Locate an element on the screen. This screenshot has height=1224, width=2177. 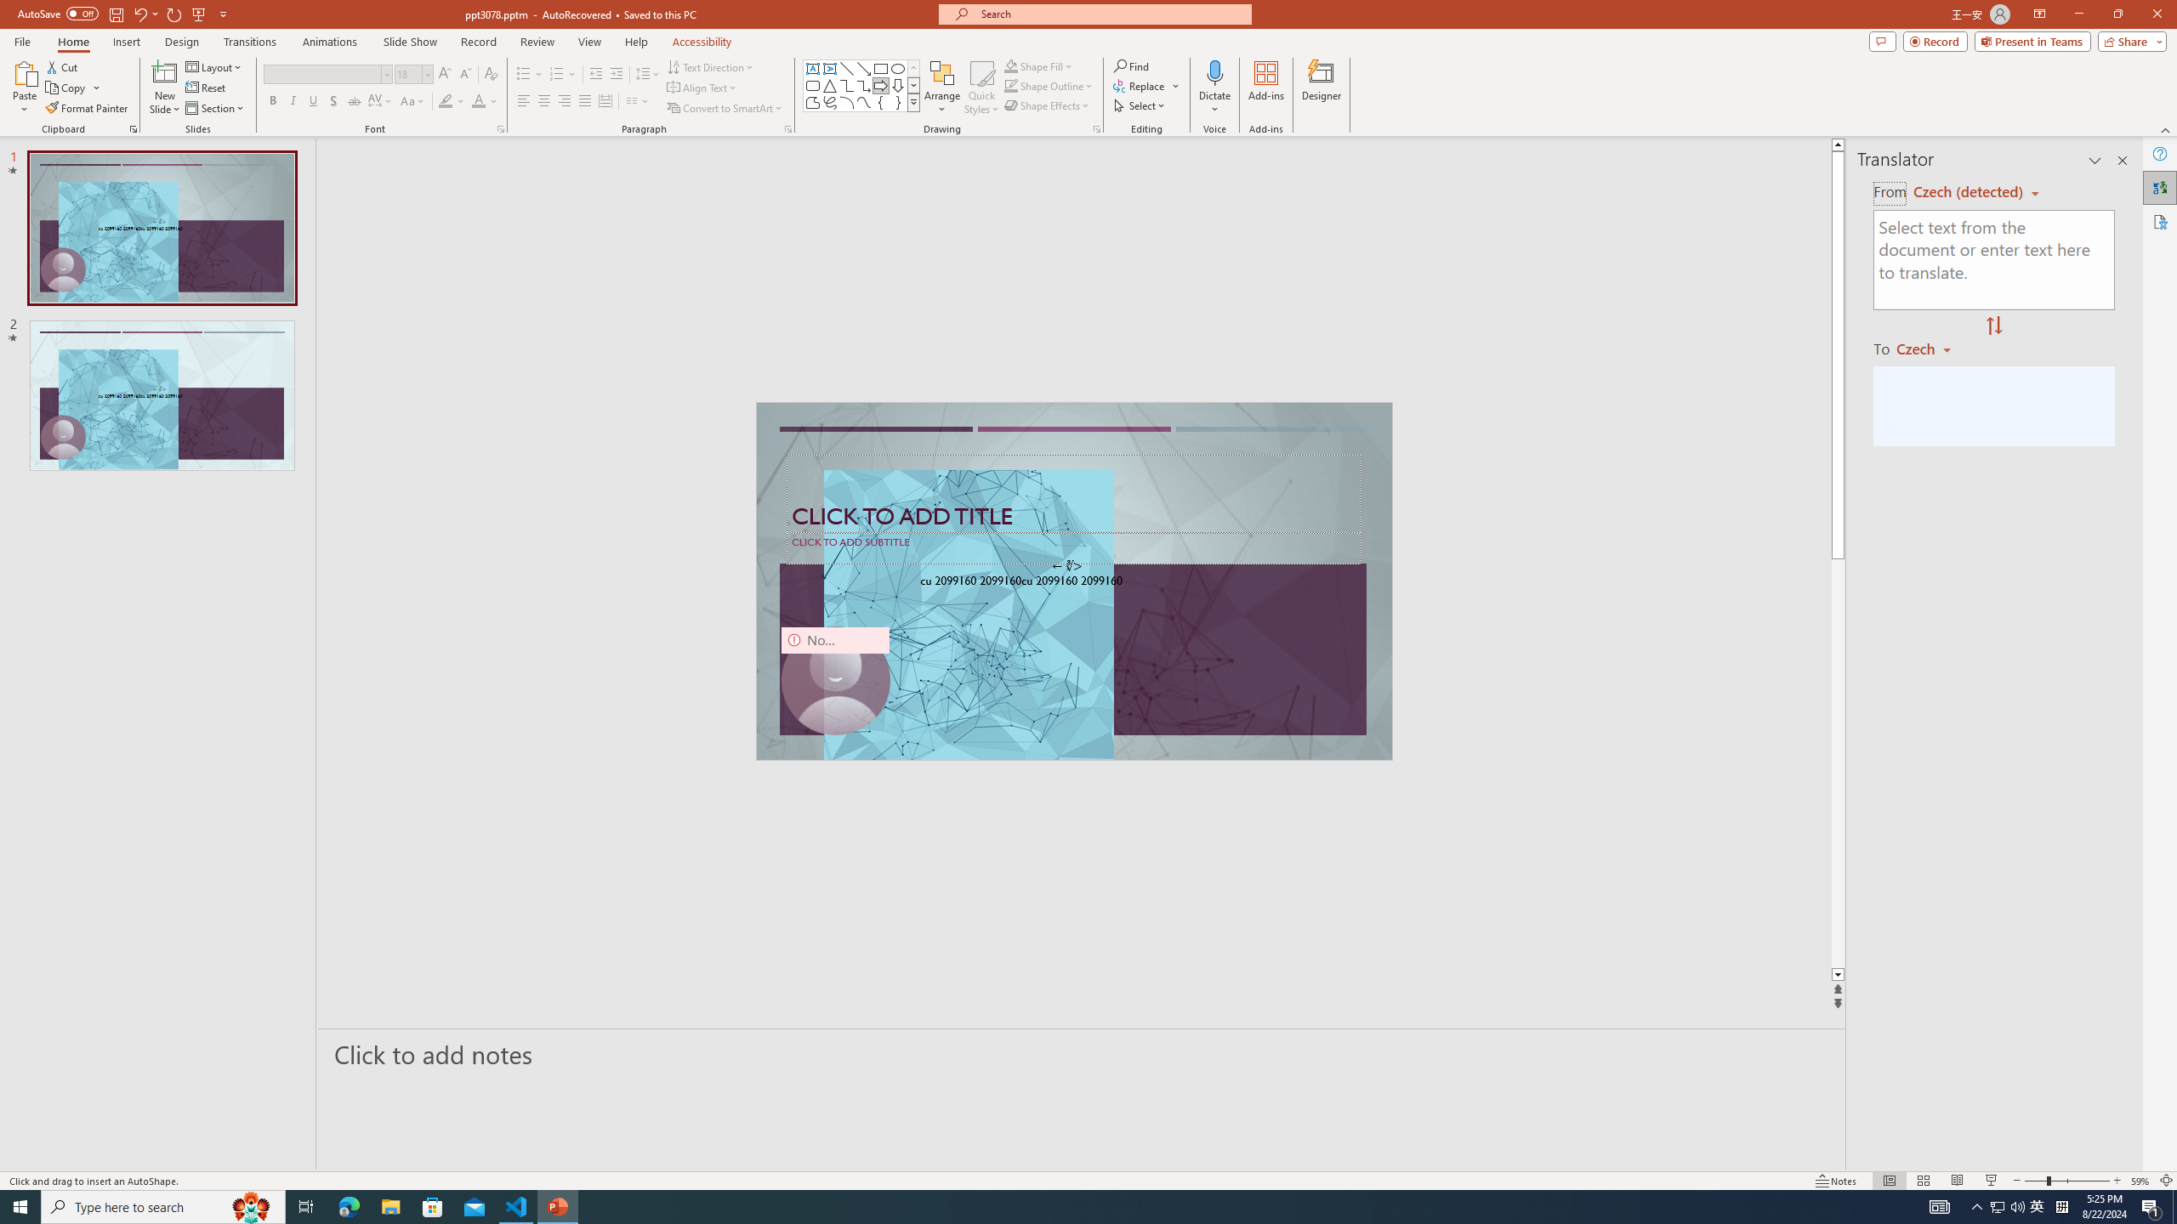
Select is located at coordinates (1140, 105).